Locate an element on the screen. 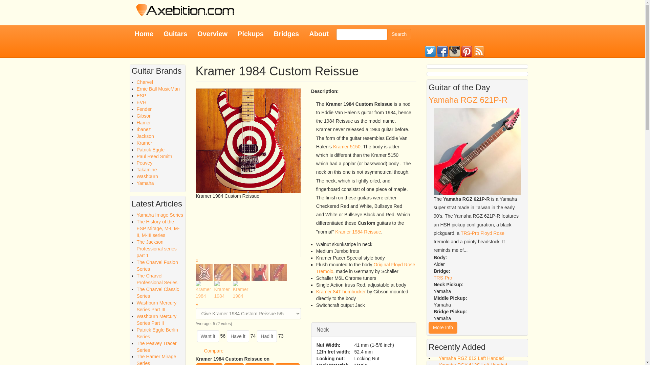 This screenshot has width=650, height=365. Paul Reed Smith is located at coordinates (154, 156).